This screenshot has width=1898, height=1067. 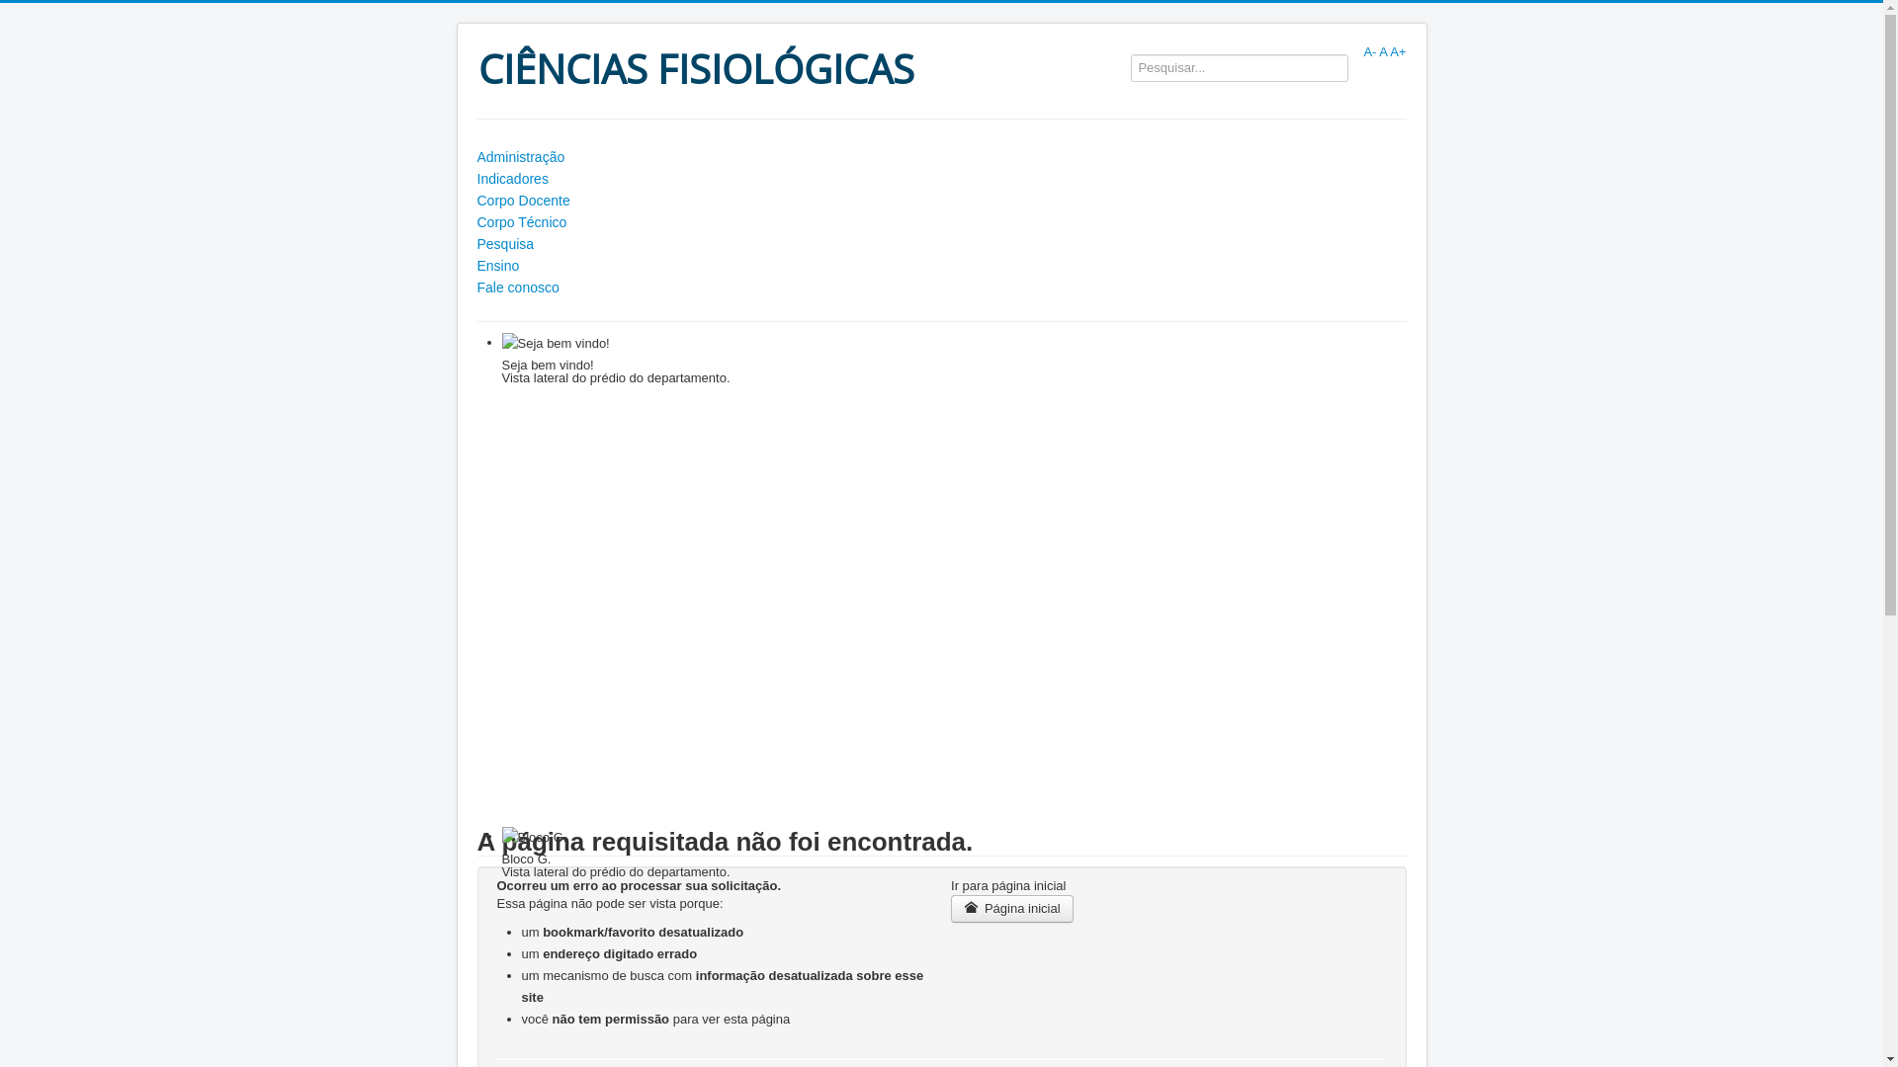 What do you see at coordinates (1383, 51) in the screenshot?
I see `A` at bounding box center [1383, 51].